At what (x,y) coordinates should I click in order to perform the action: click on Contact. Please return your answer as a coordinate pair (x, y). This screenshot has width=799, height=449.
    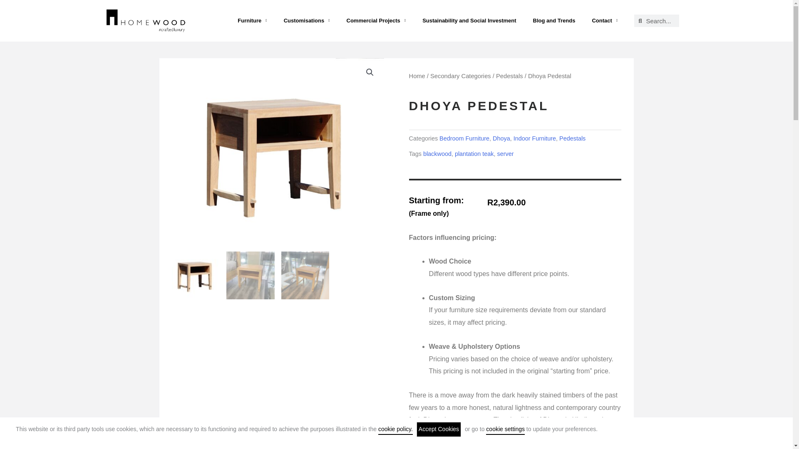
    Looking at the image, I should click on (604, 21).